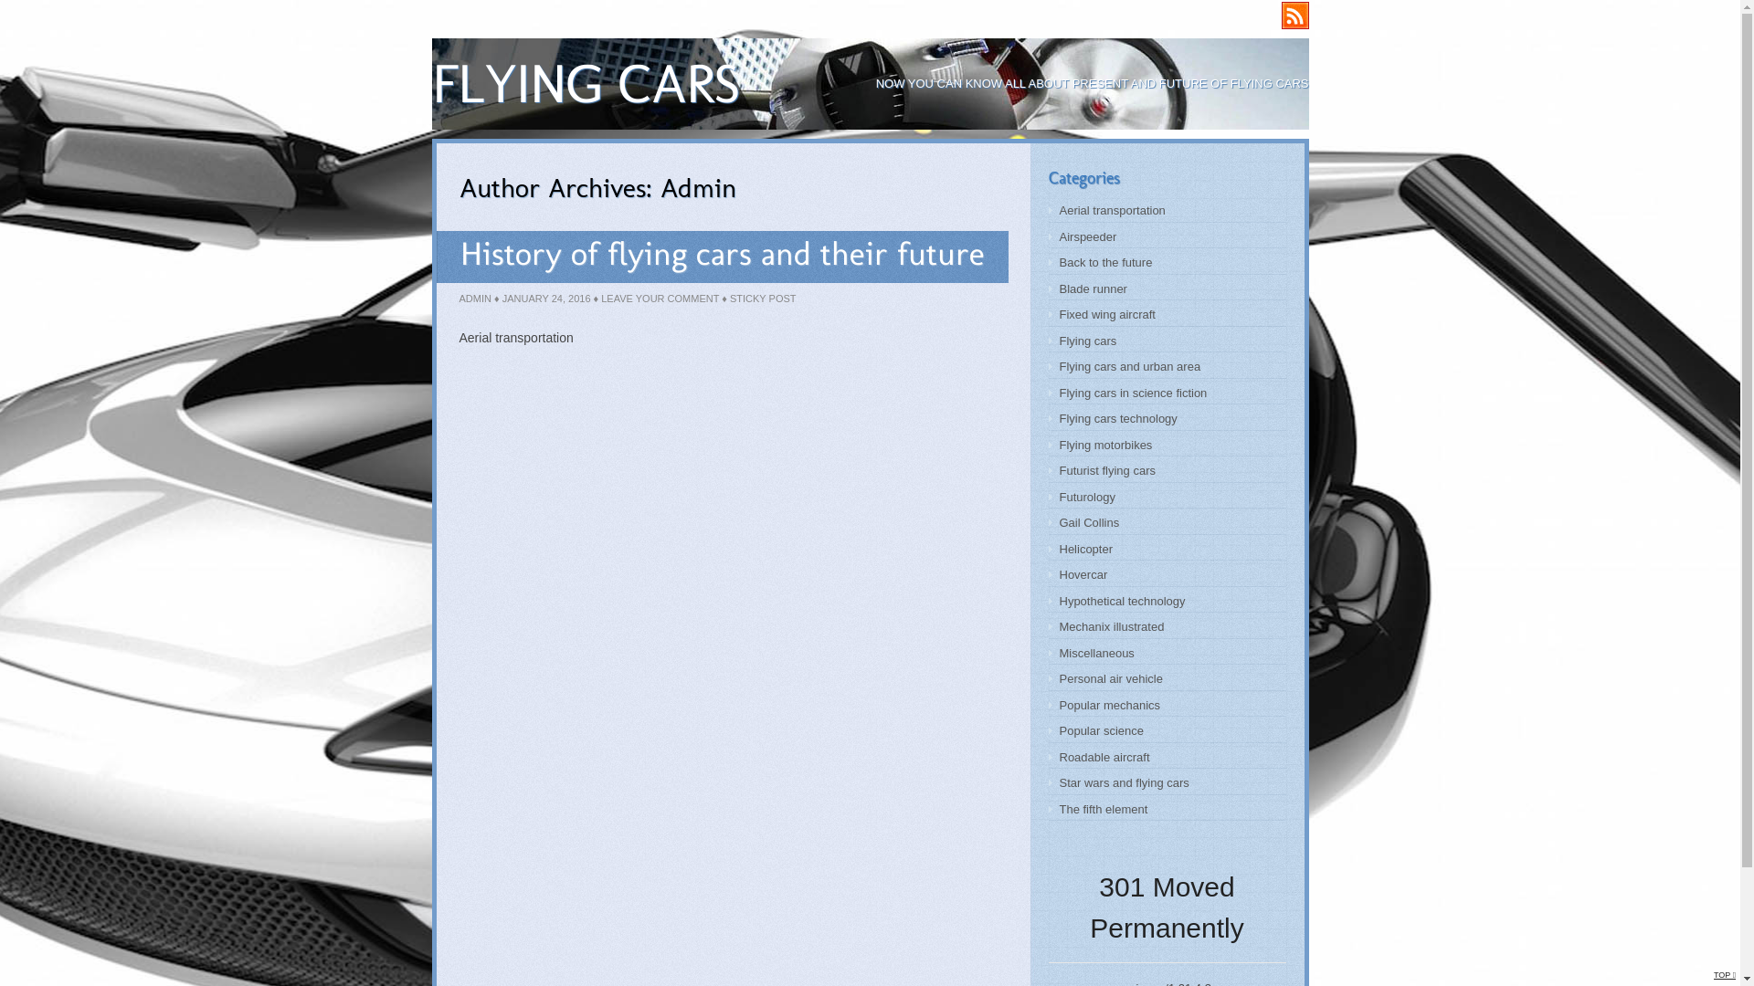 This screenshot has height=986, width=1754. Describe the element at coordinates (1087, 497) in the screenshot. I see `Futurology` at that location.